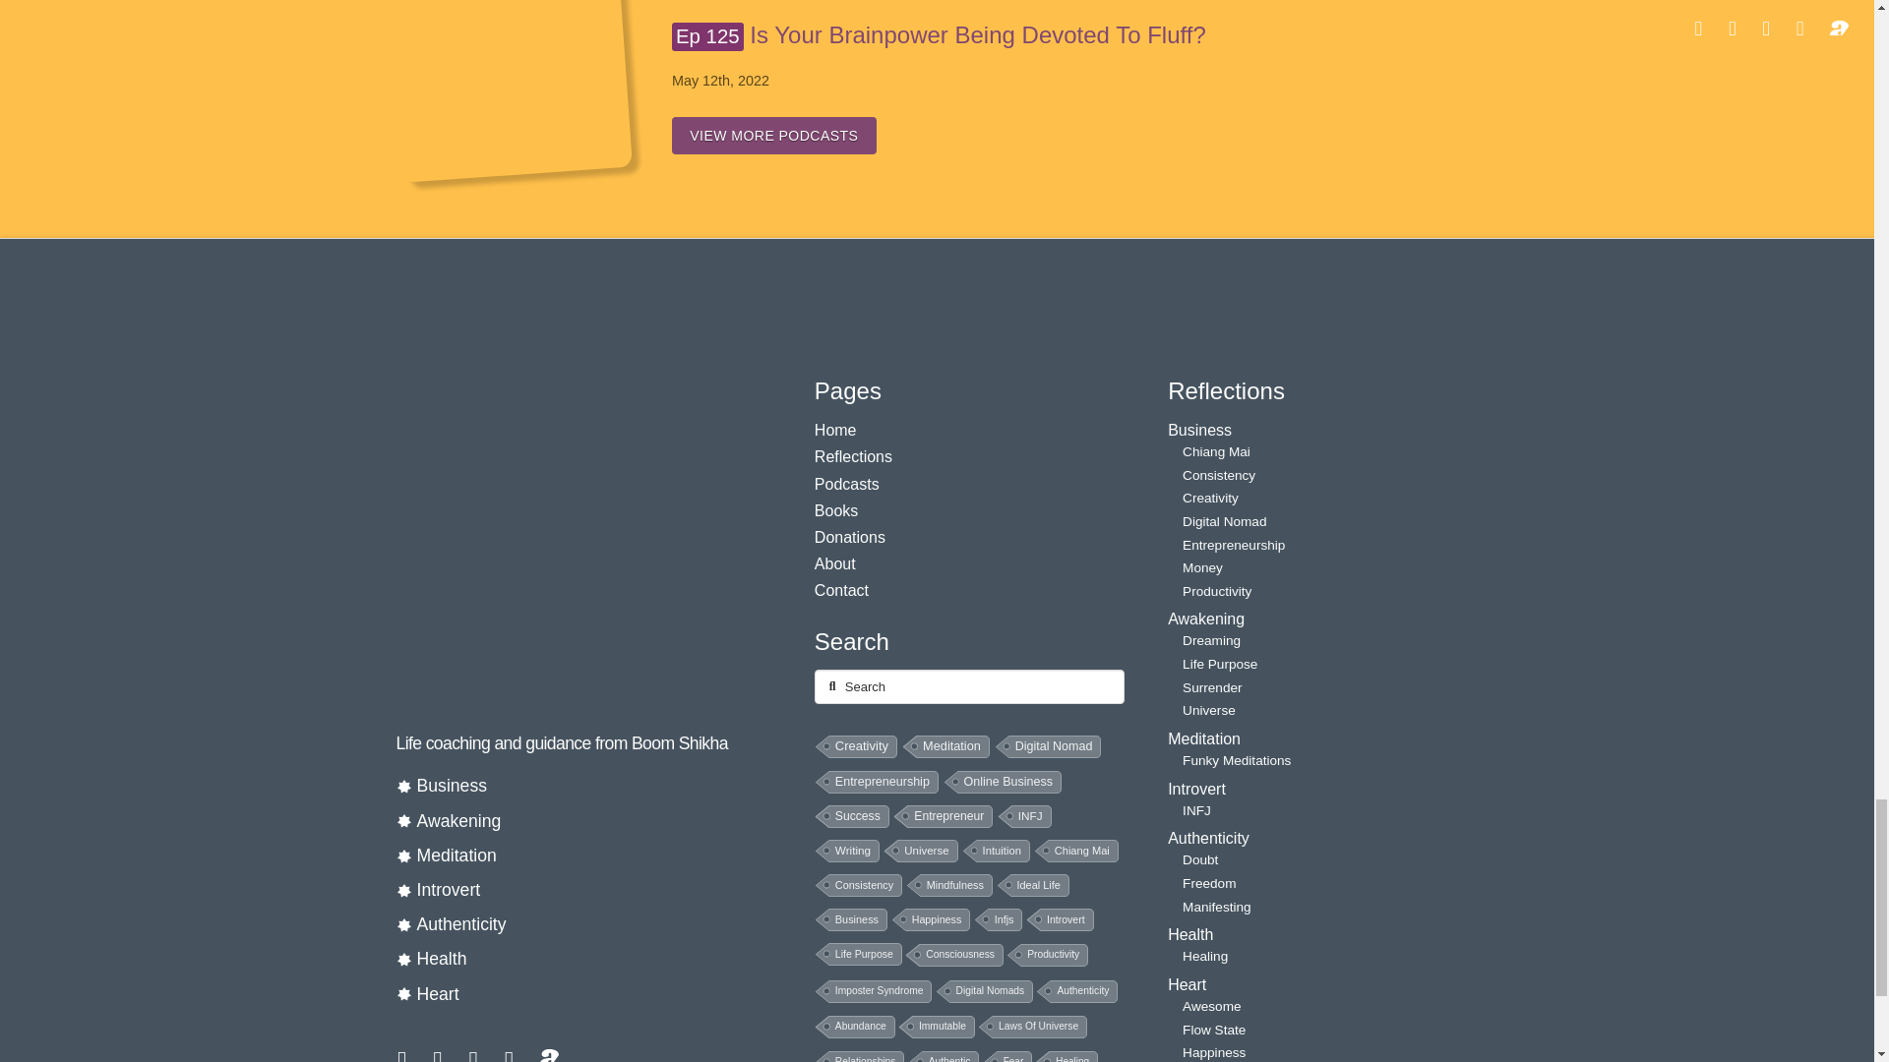  Describe the element at coordinates (567, 535) in the screenshot. I see `The Millionaire Hippie` at that location.